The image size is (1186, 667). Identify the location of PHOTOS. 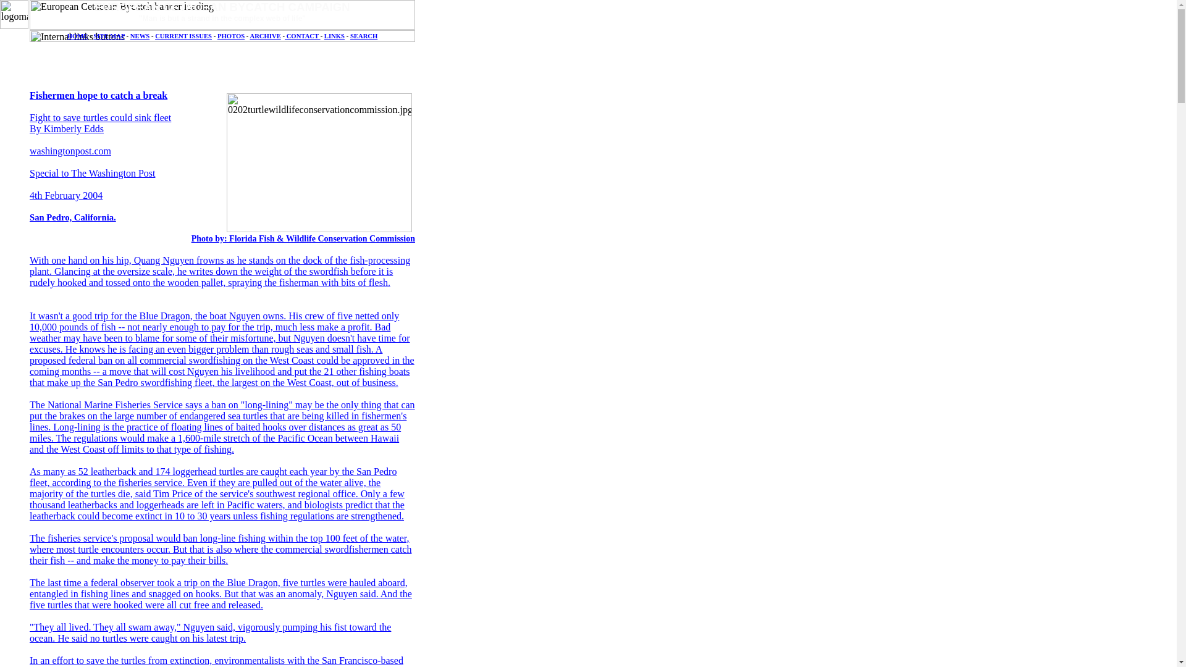
(230, 36).